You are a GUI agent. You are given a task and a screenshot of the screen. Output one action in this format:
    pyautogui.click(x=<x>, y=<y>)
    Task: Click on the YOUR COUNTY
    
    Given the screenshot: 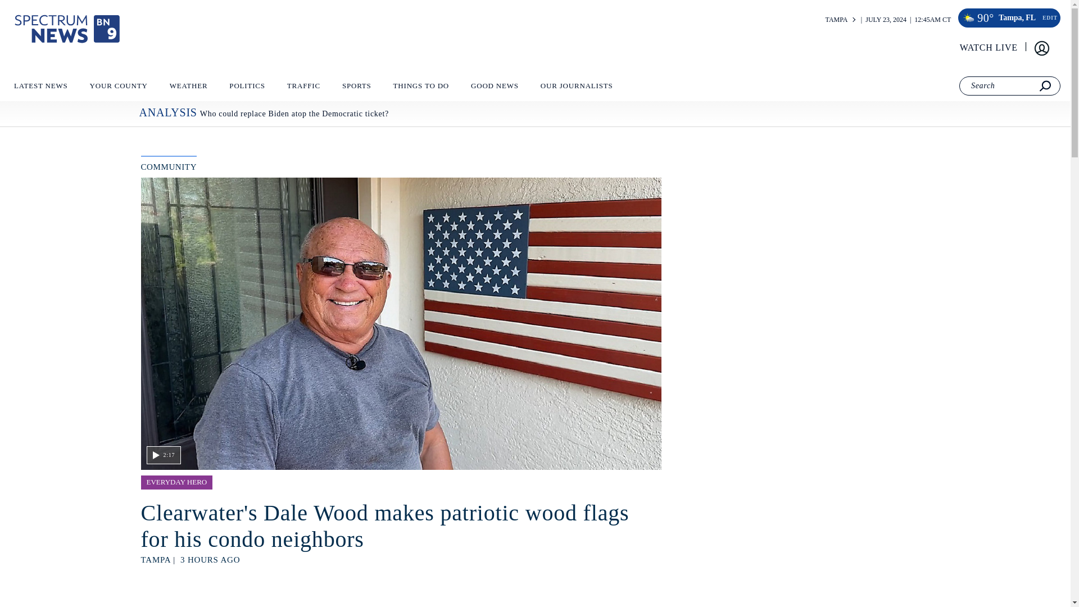 What is the action you would take?
    pyautogui.click(x=118, y=88)
    